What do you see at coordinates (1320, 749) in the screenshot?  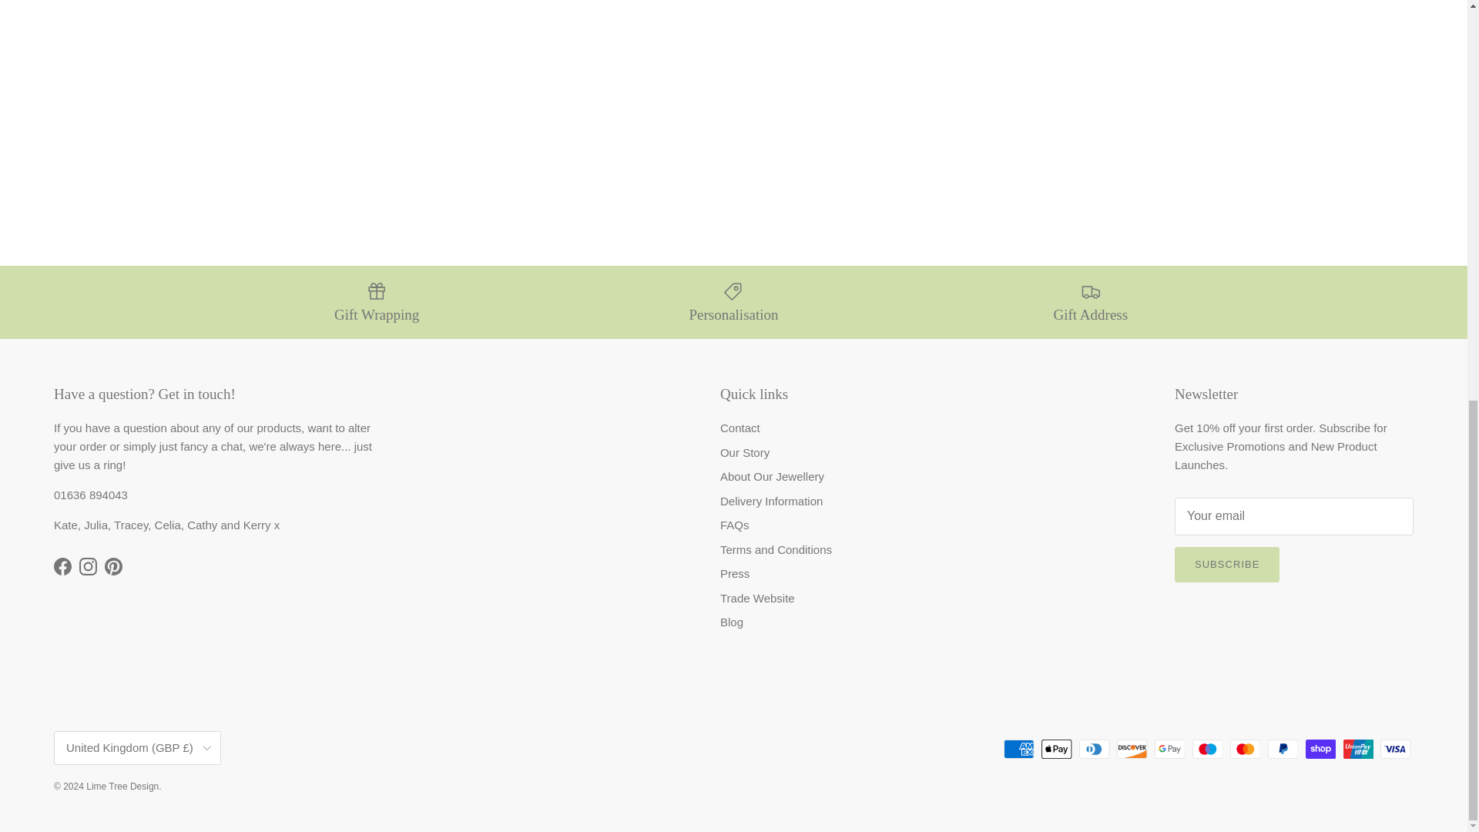 I see `Shop Pay` at bounding box center [1320, 749].